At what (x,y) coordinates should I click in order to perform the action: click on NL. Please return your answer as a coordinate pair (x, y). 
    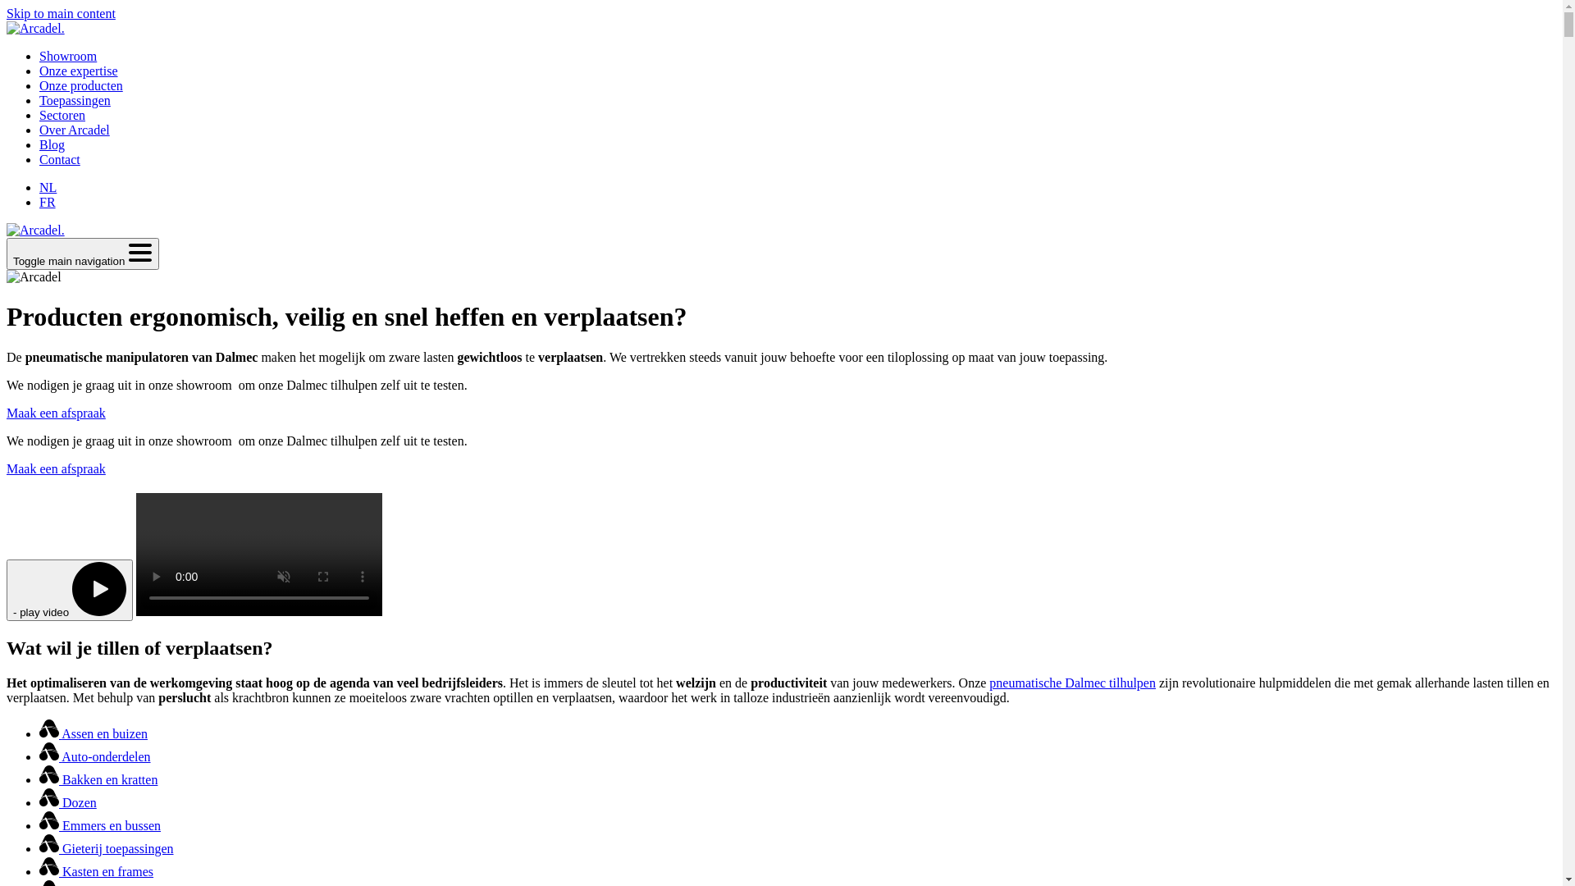
    Looking at the image, I should click on (48, 187).